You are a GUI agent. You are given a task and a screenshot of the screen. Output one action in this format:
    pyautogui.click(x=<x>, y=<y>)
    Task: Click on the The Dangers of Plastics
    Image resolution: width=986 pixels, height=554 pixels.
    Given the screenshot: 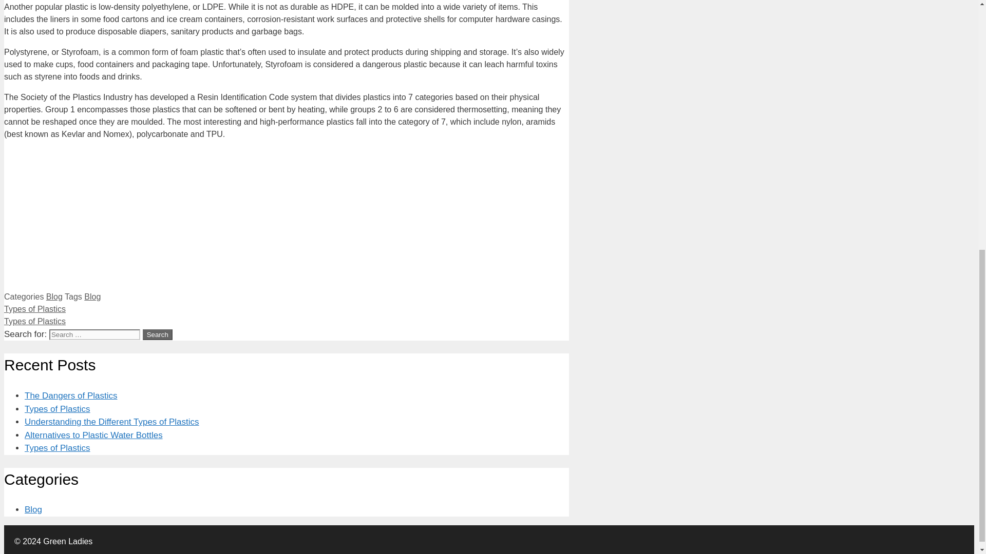 What is the action you would take?
    pyautogui.click(x=71, y=395)
    